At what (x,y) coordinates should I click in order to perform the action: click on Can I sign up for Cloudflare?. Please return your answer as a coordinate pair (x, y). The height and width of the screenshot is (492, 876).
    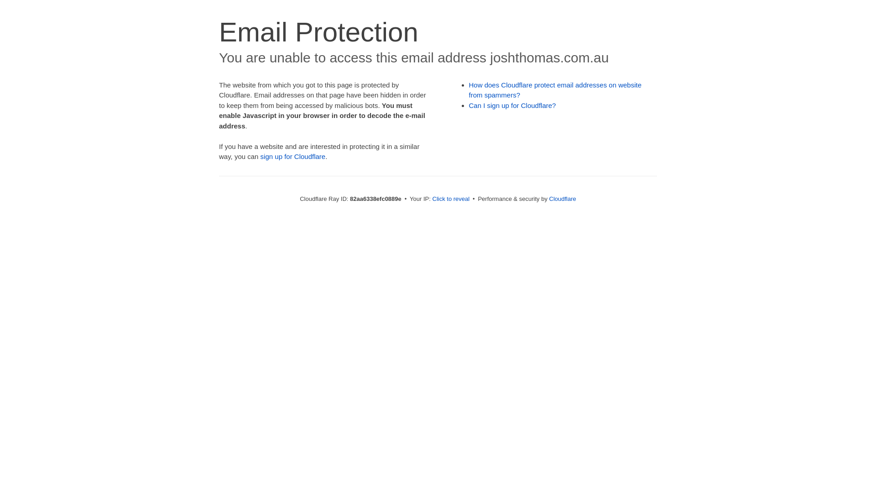
    Looking at the image, I should click on (513, 106).